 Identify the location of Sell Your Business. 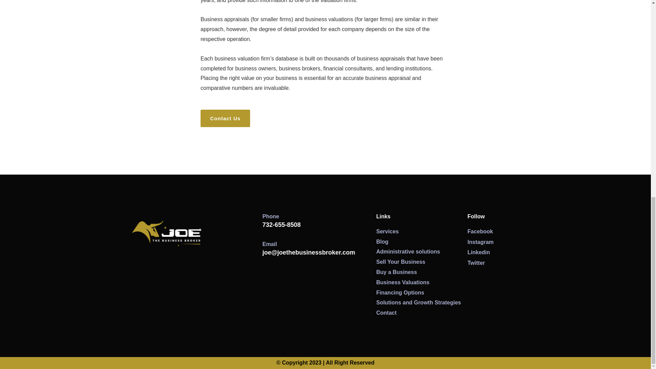
(422, 262).